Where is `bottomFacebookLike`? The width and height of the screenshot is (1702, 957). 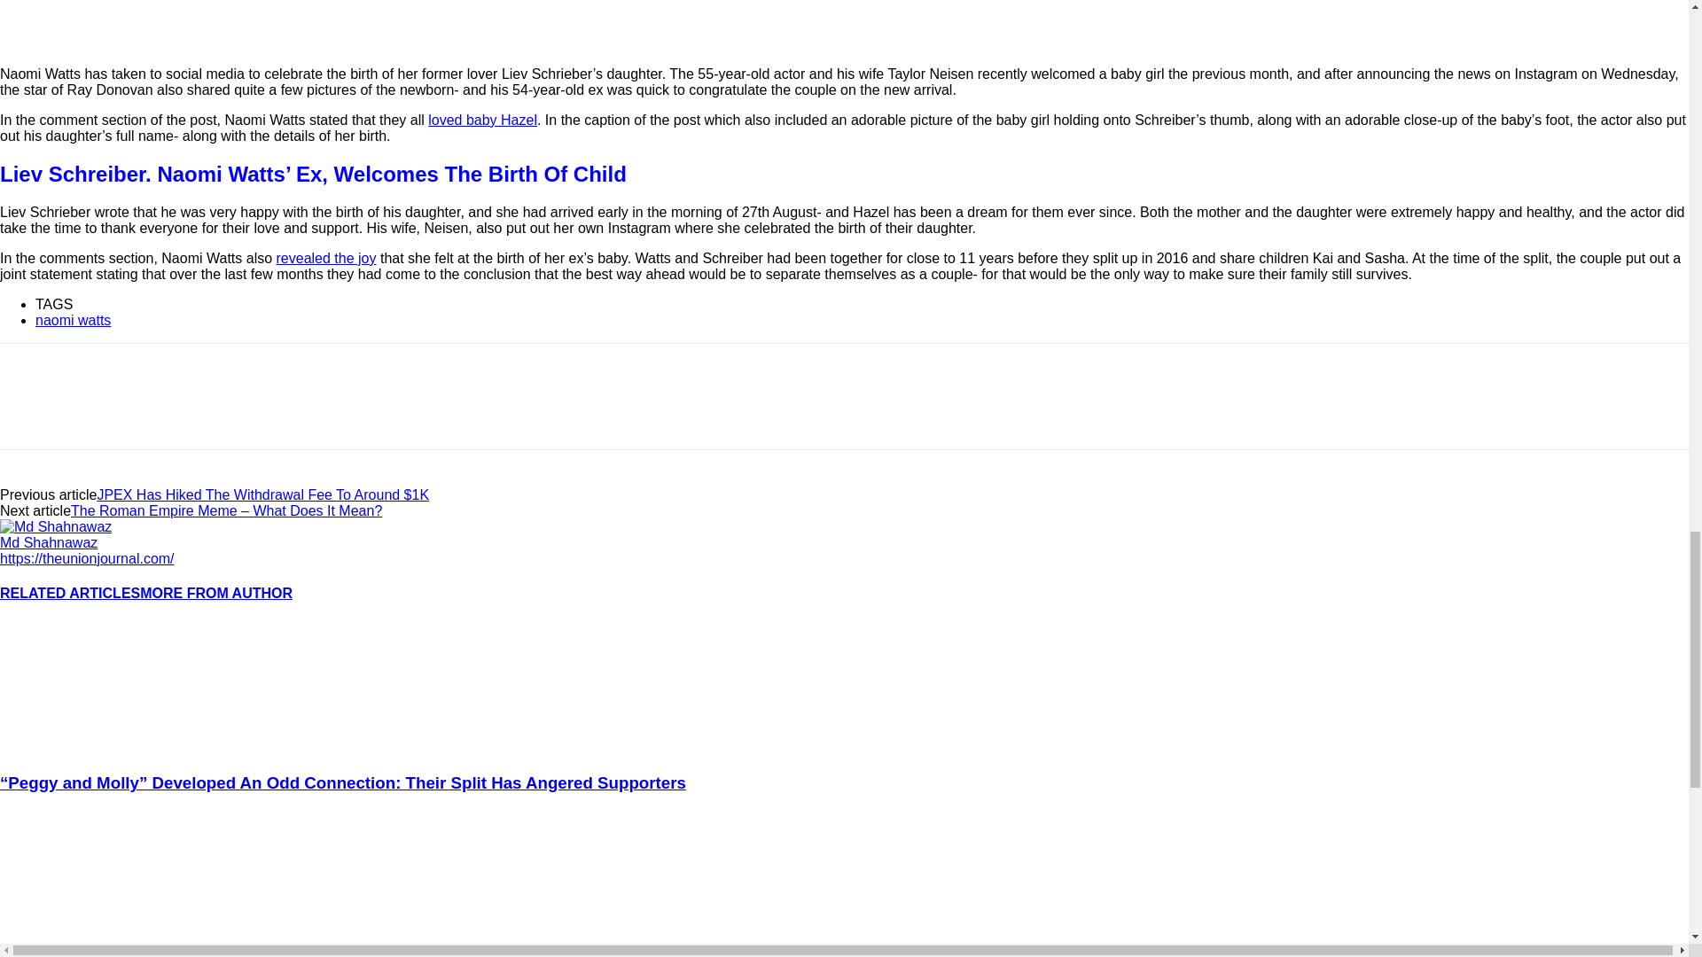 bottomFacebookLike is located at coordinates (133, 371).